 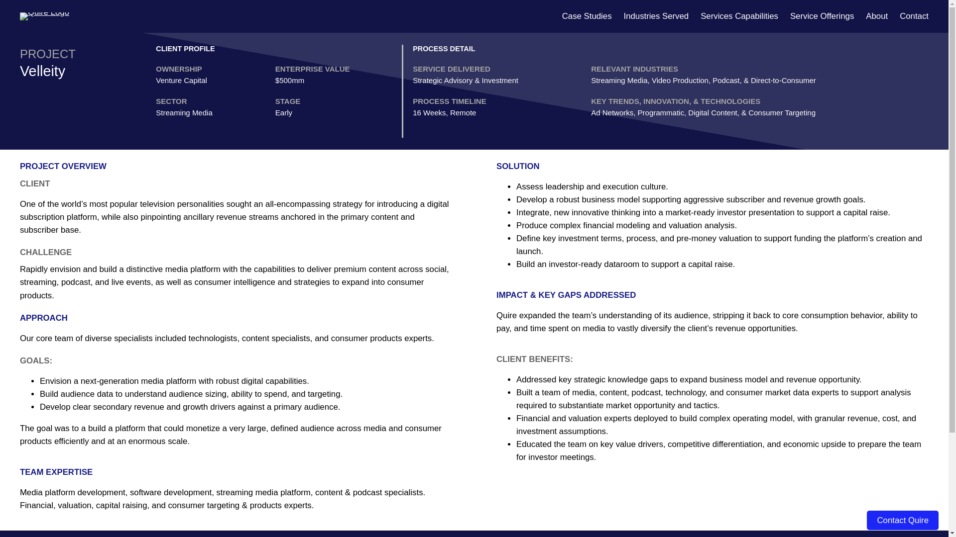 What do you see at coordinates (739, 16) in the screenshot?
I see `Services Capabilities` at bounding box center [739, 16].